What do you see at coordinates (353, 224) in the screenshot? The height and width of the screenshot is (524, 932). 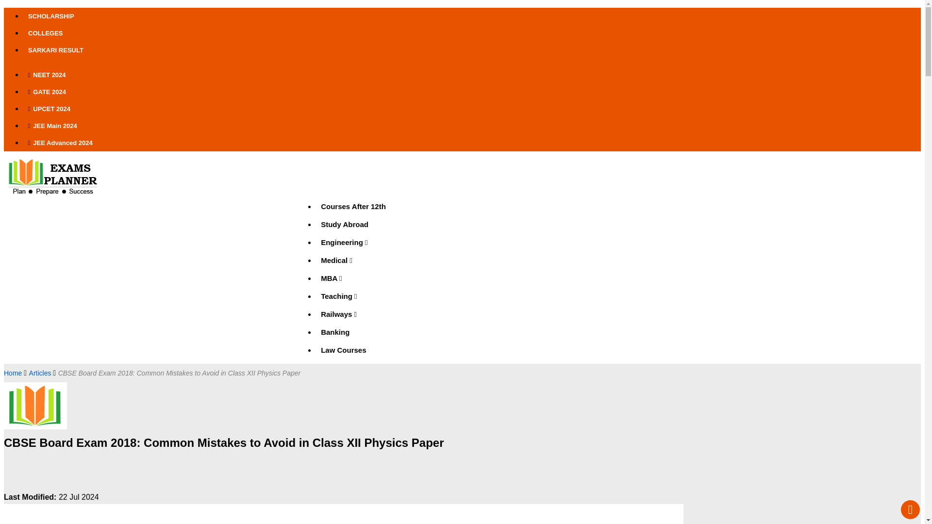 I see `Study Abroad` at bounding box center [353, 224].